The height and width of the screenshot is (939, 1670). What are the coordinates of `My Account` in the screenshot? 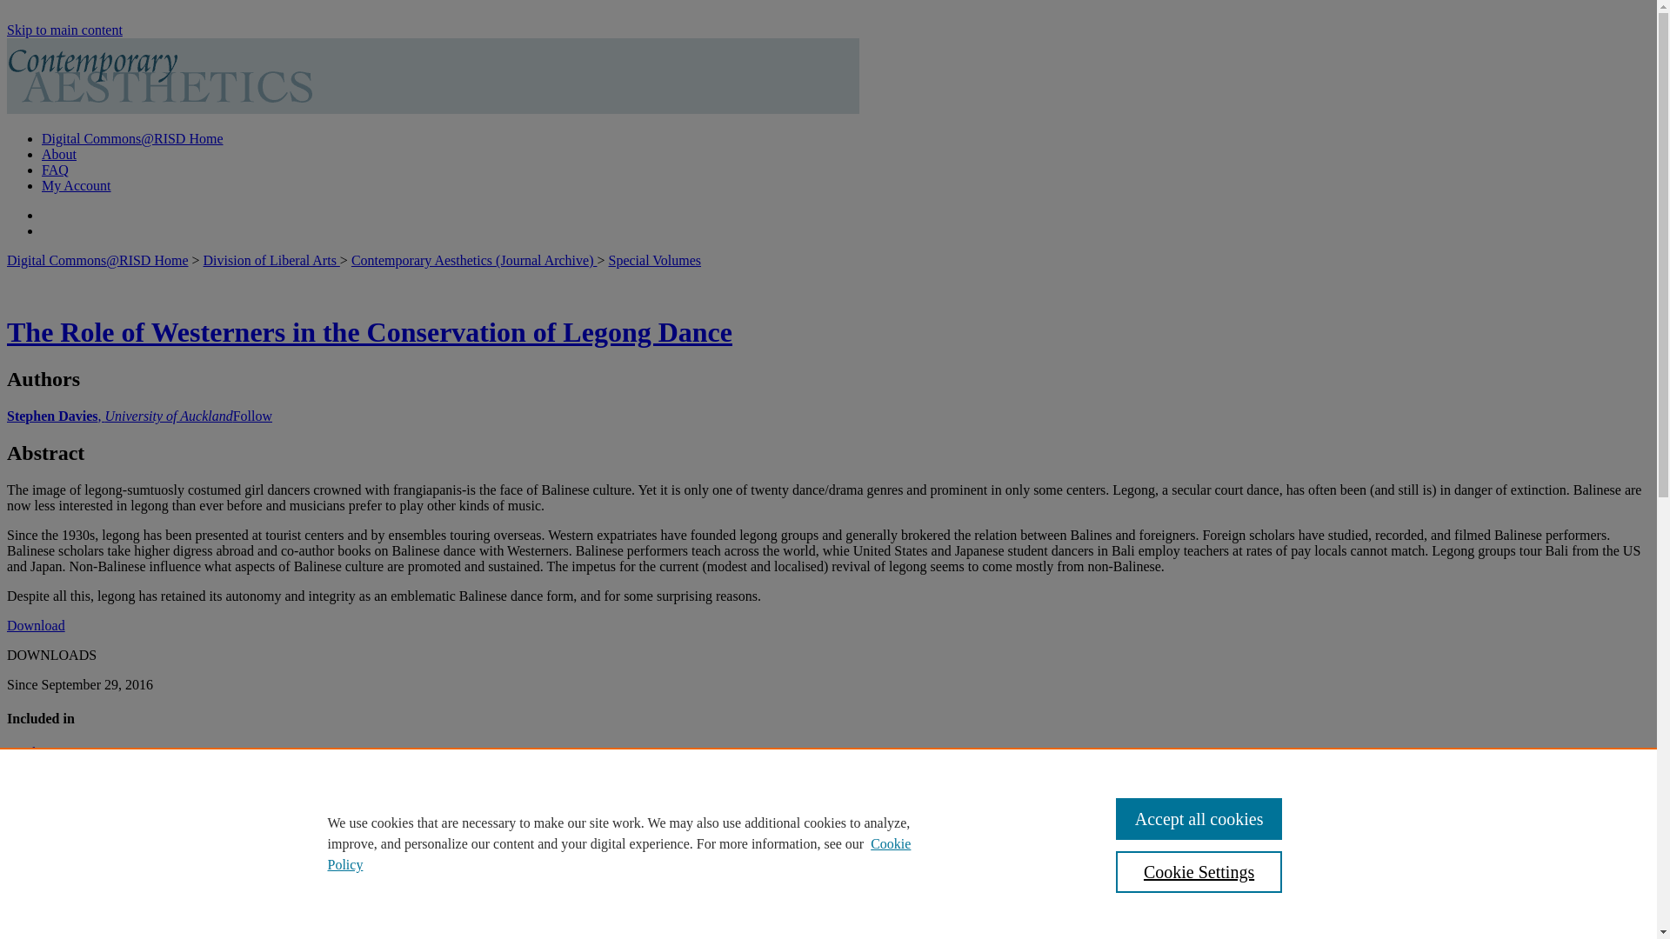 It's located at (77, 186).